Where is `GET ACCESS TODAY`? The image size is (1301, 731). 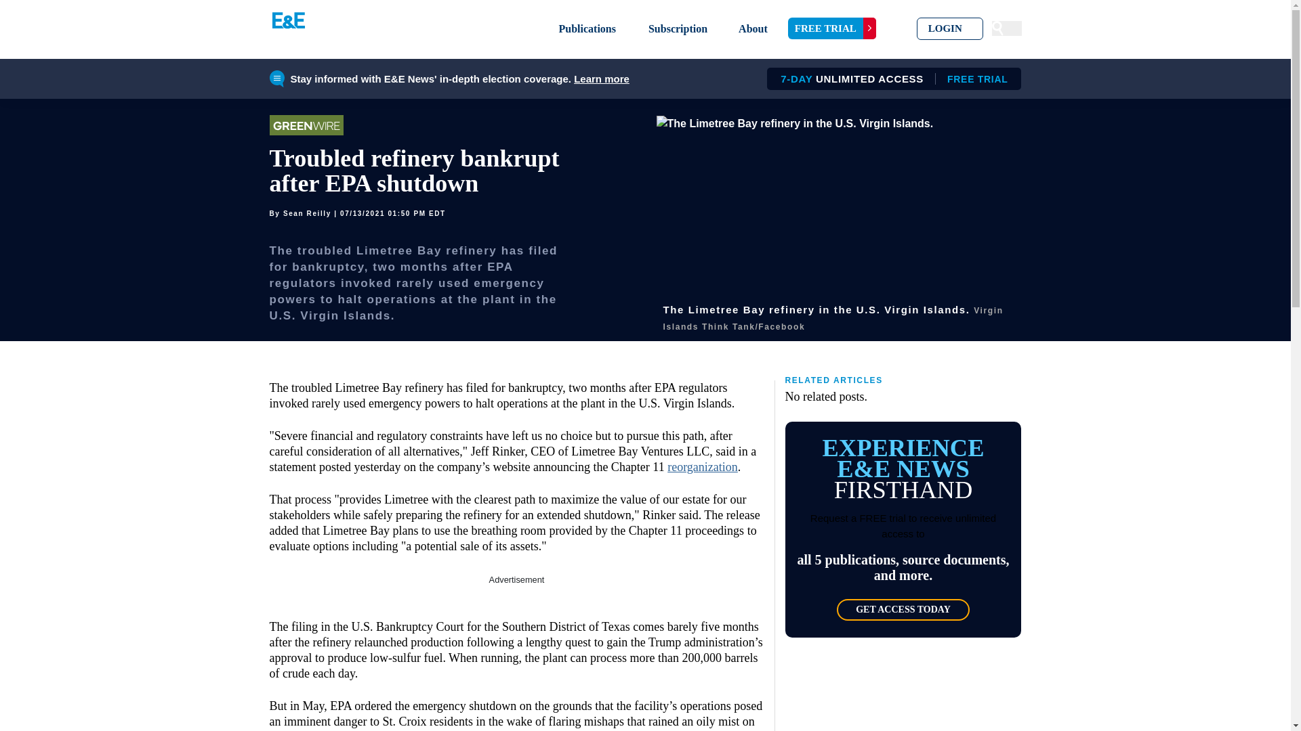 GET ACCESS TODAY is located at coordinates (903, 609).